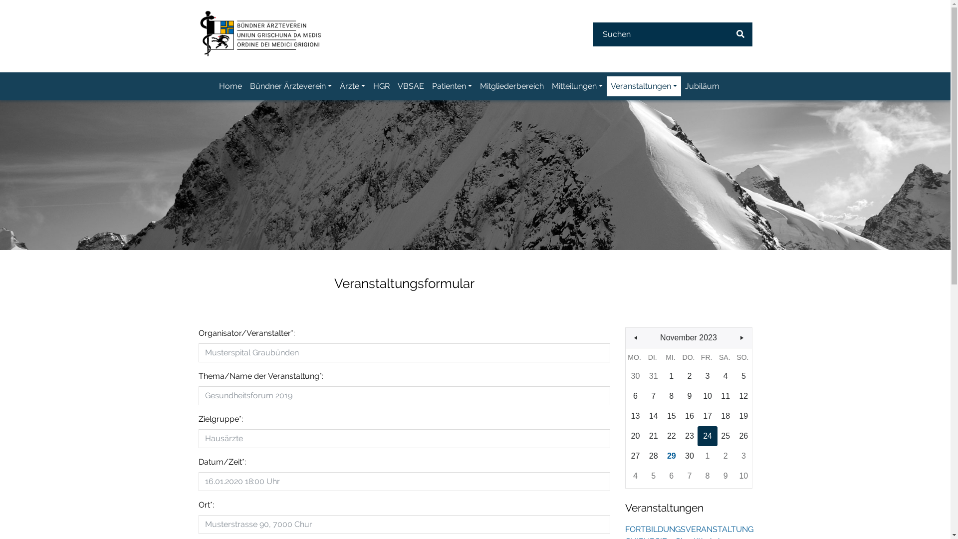 This screenshot has height=539, width=958. What do you see at coordinates (381, 86) in the screenshot?
I see `HGR` at bounding box center [381, 86].